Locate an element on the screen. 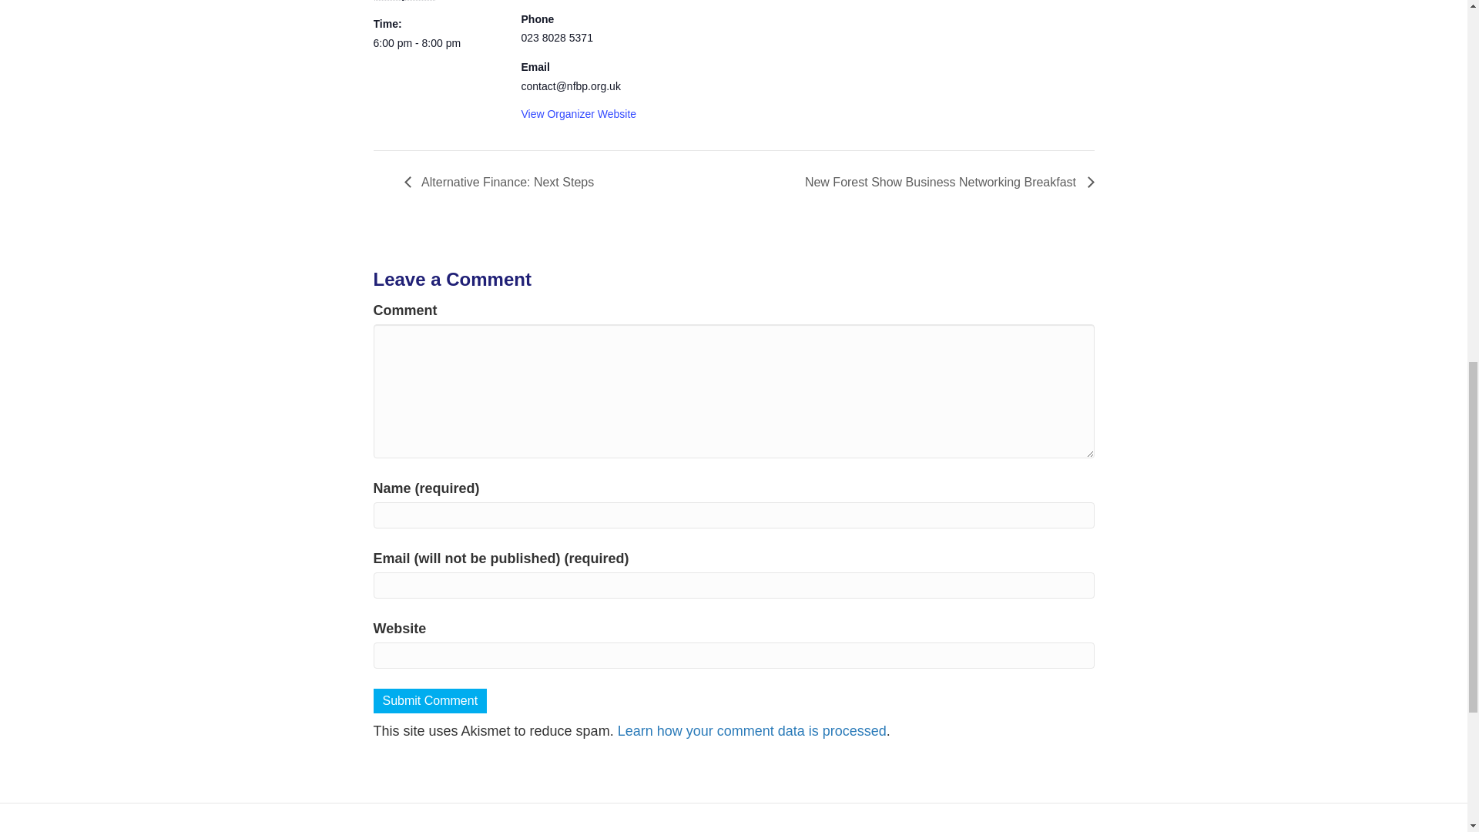 Image resolution: width=1479 pixels, height=832 pixels. Submit Comment is located at coordinates (429, 700).